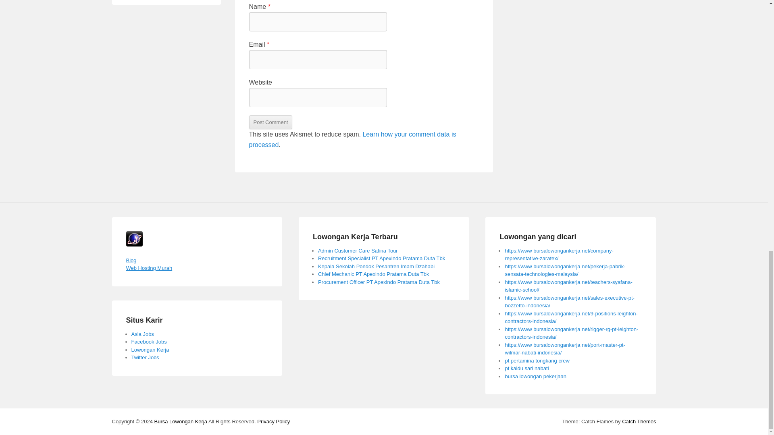 Image resolution: width=774 pixels, height=435 pixels. I want to click on eXTReMe Tracker - Free Website Statistics, so click(134, 244).